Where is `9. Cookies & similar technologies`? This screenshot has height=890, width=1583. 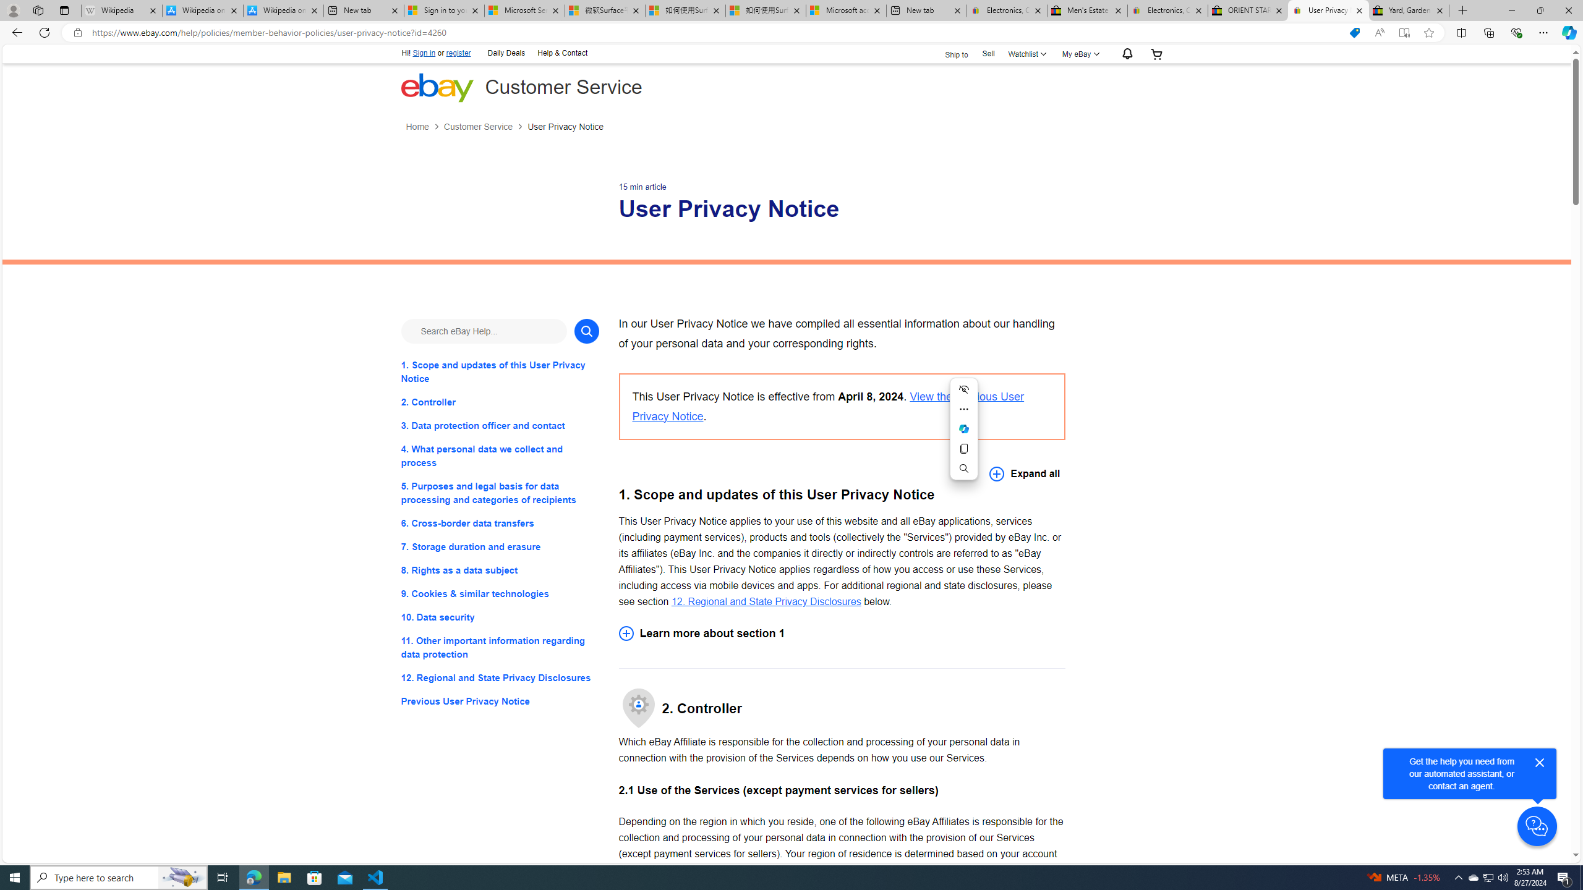 9. Cookies & similar technologies is located at coordinates (500, 595).